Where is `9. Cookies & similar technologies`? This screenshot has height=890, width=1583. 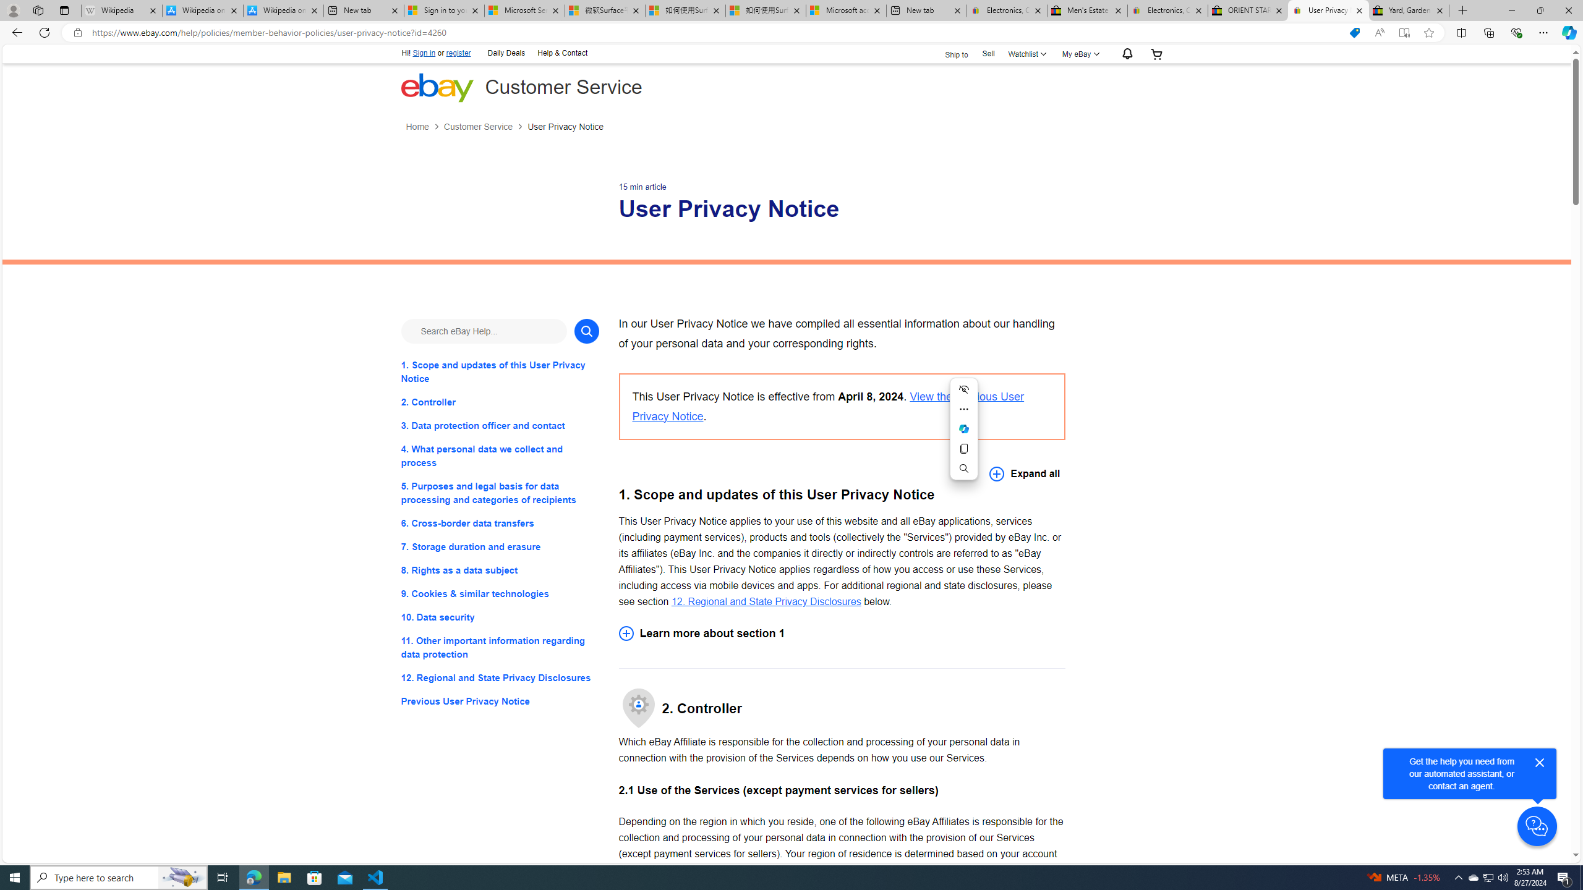 9. Cookies & similar technologies is located at coordinates (500, 595).